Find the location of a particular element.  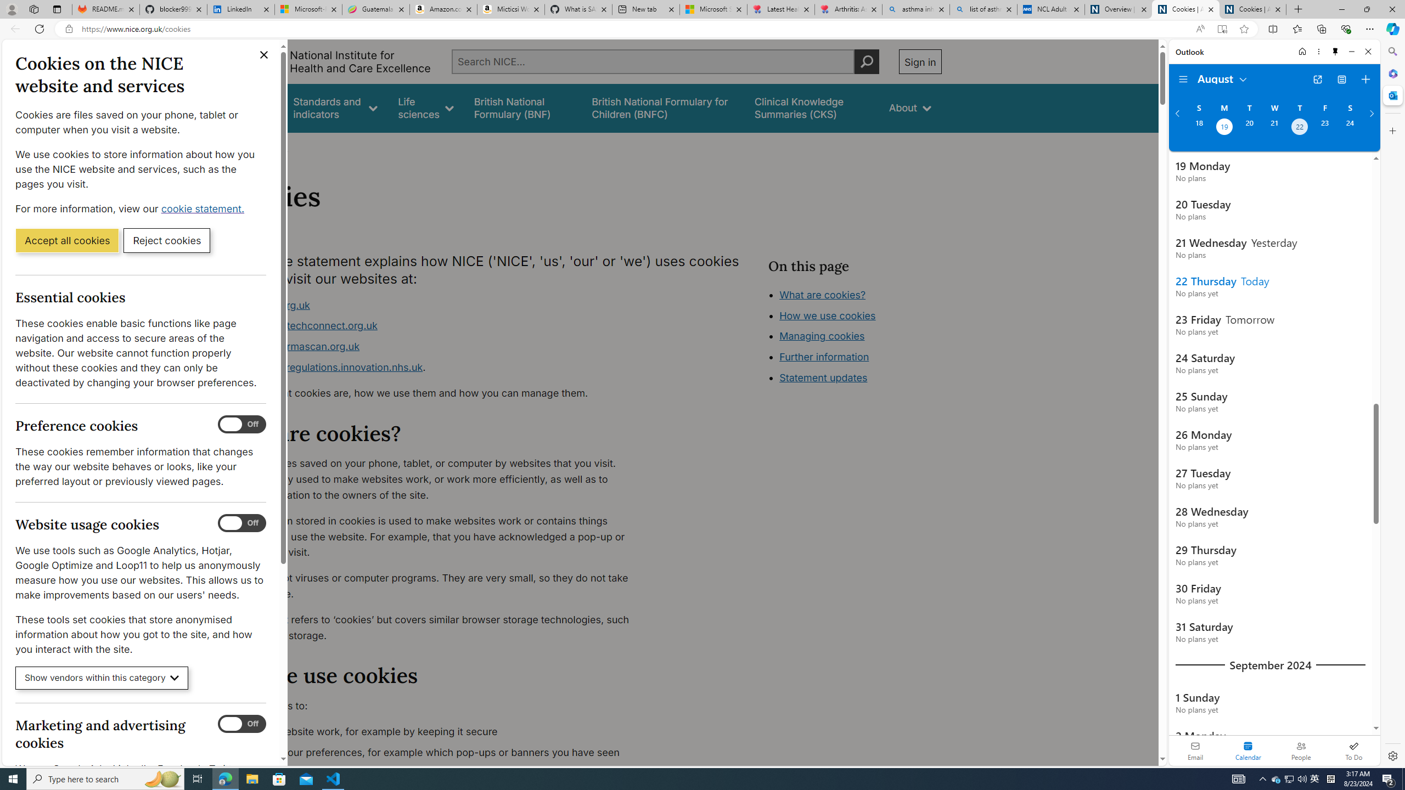

Friday, August 23, 2024.  is located at coordinates (1325, 128).